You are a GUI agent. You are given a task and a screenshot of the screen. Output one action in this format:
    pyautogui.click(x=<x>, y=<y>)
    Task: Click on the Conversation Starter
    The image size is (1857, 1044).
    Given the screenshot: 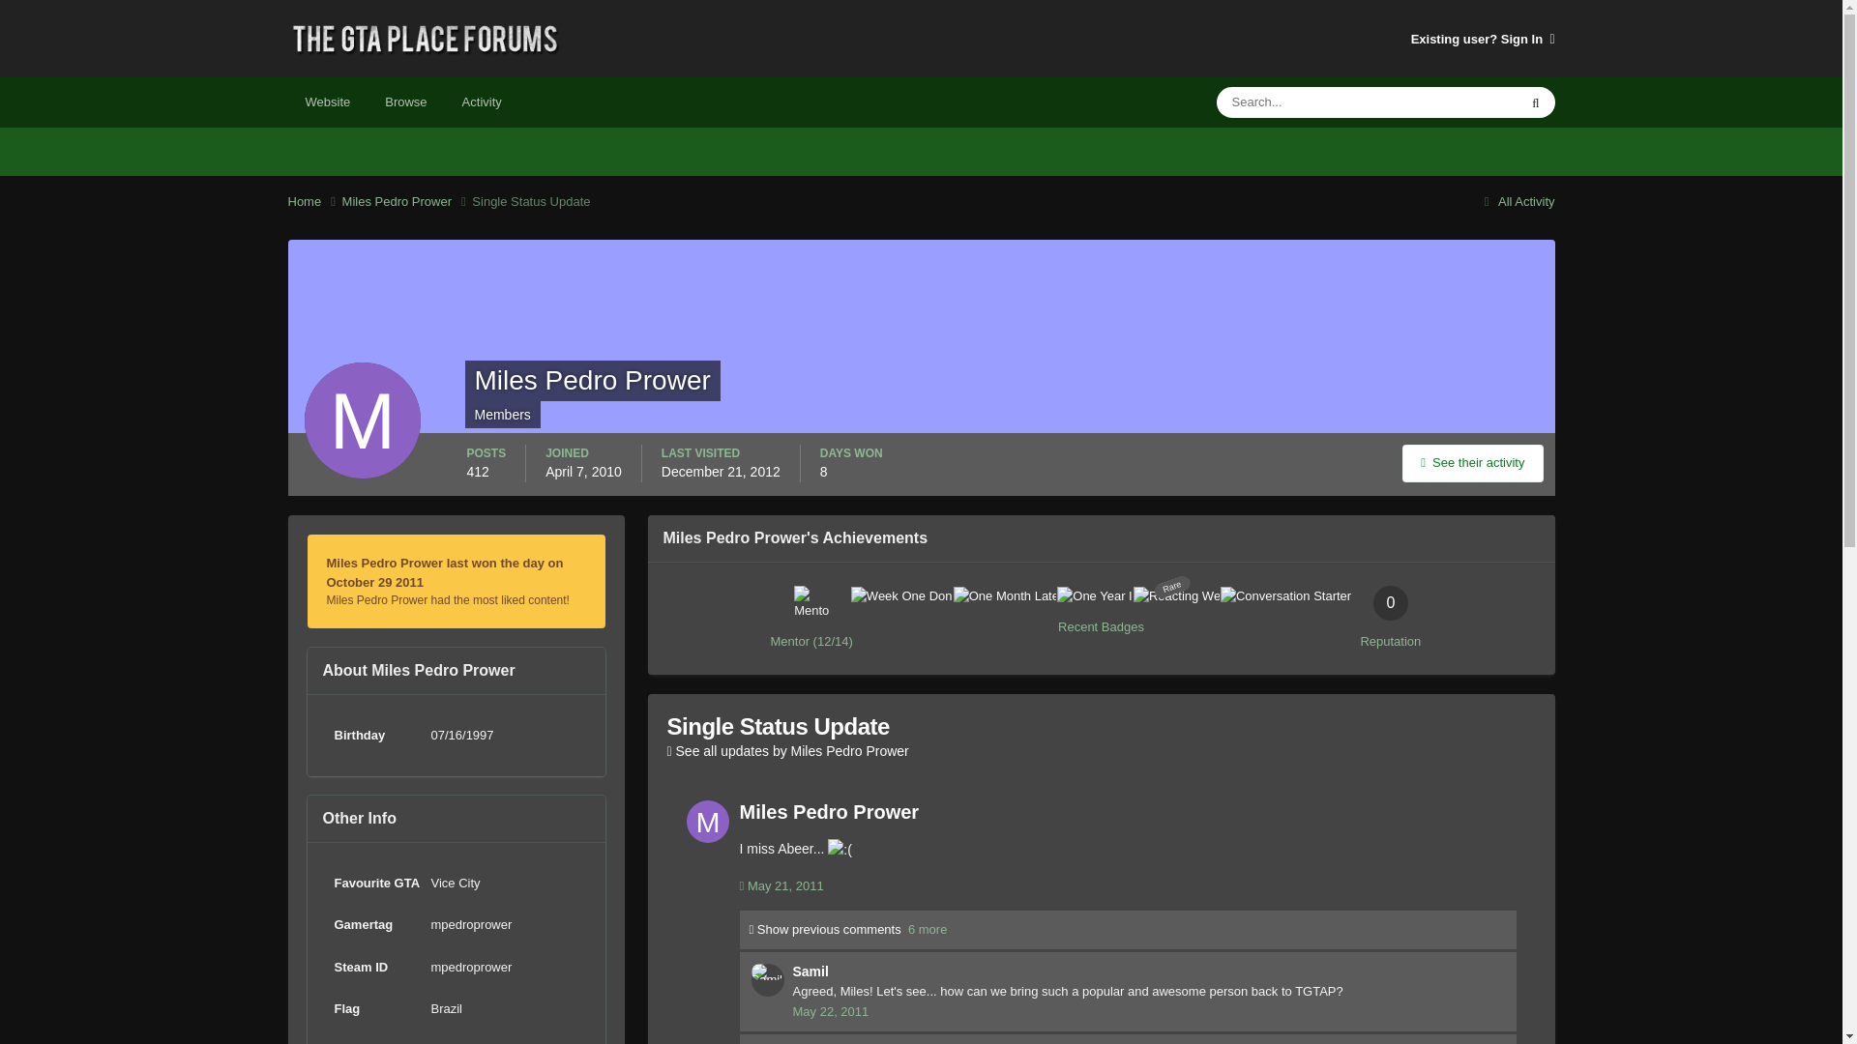 What is the action you would take?
    pyautogui.click(x=314, y=201)
    